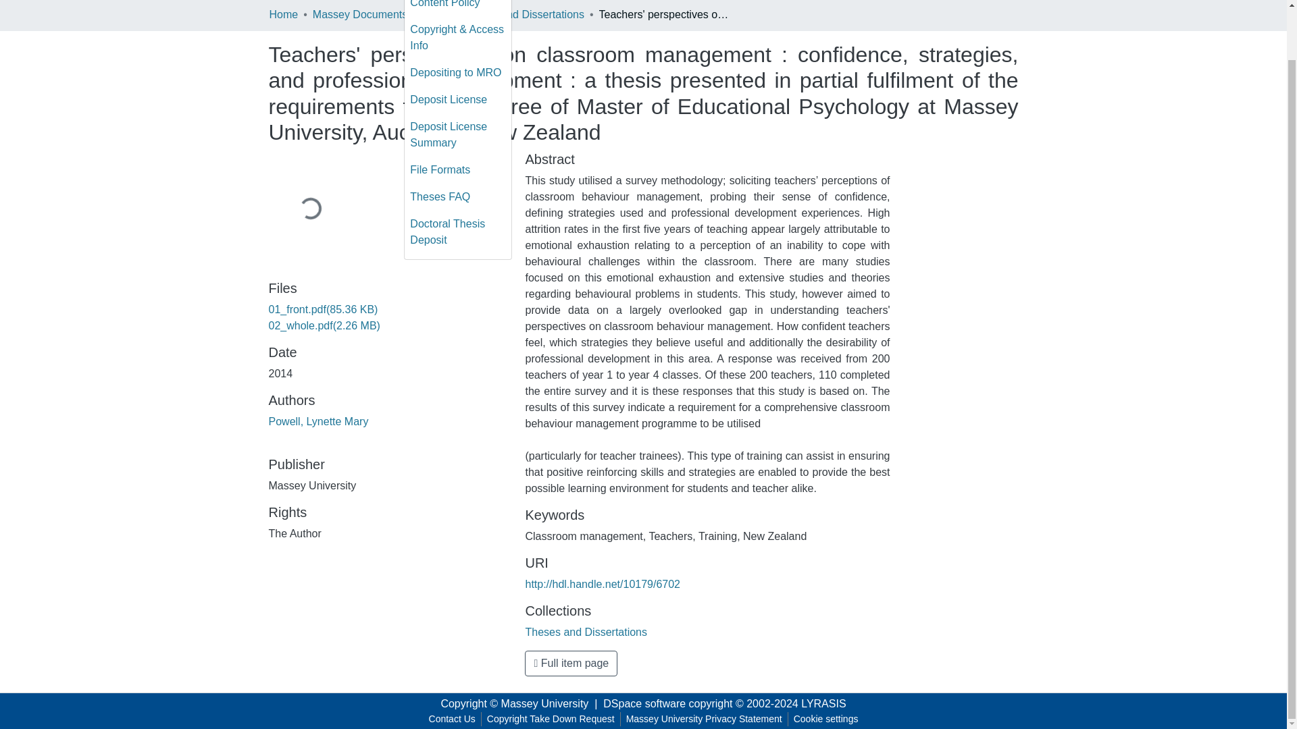 The height and width of the screenshot is (729, 1297). Describe the element at coordinates (458, 232) in the screenshot. I see `Doctoral Thesis Deposit` at that location.